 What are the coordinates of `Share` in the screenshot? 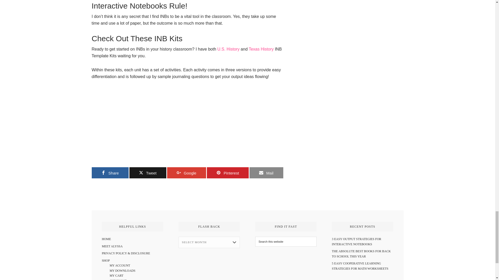 It's located at (110, 173).